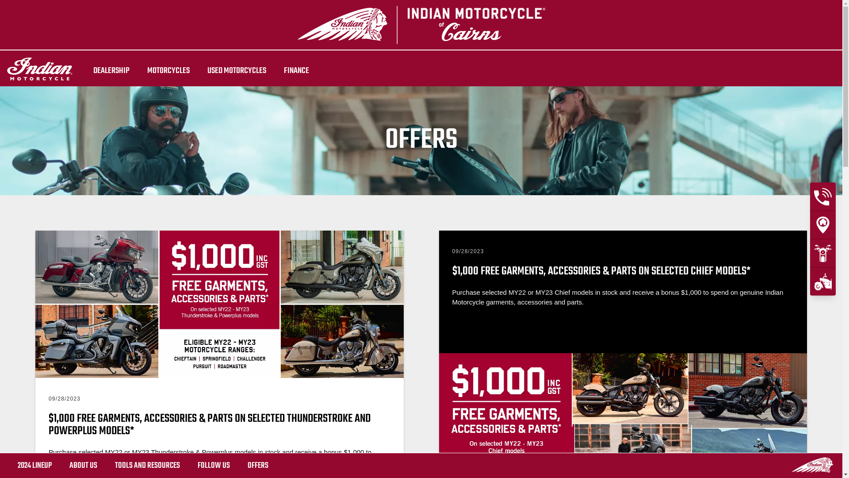 This screenshot has height=478, width=849. Describe the element at coordinates (237, 71) in the screenshot. I see `USED MOTORCYCLES` at that location.